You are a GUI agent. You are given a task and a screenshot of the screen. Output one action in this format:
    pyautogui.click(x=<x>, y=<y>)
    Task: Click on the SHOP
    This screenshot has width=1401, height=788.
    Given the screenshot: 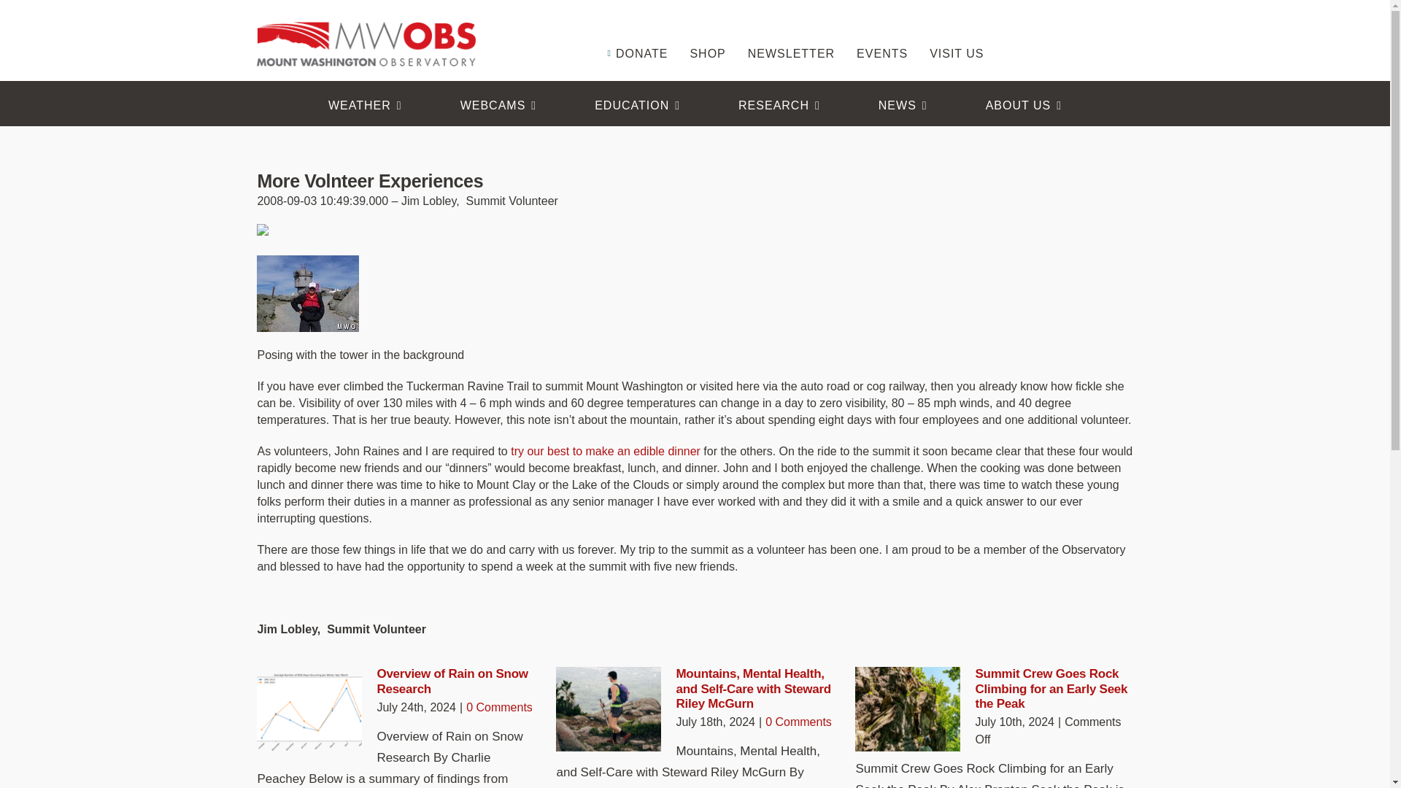 What is the action you would take?
    pyautogui.click(x=707, y=32)
    